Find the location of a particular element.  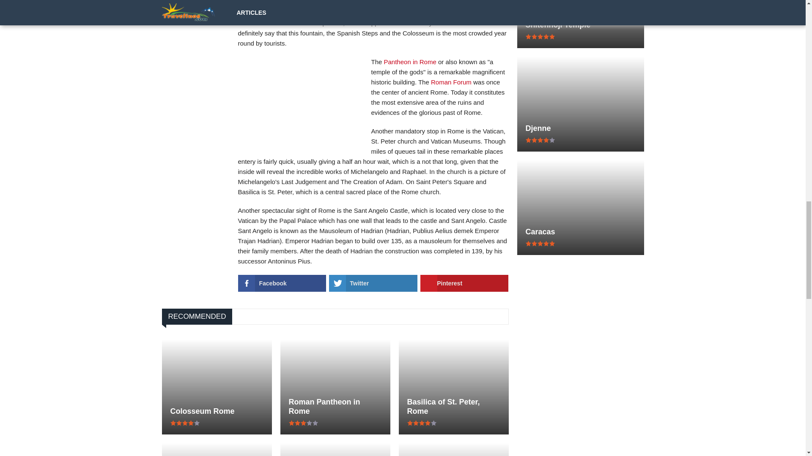

Basilica of St. Peter, Rome is located at coordinates (453, 406).